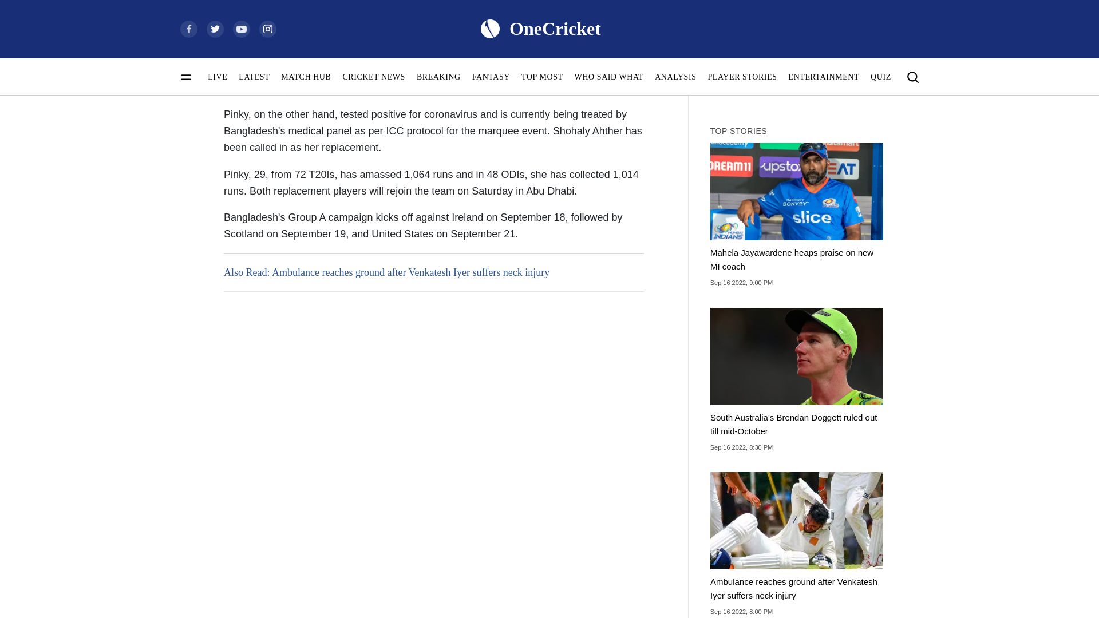 The width and height of the screenshot is (1099, 618). What do you see at coordinates (836, 76) in the screenshot?
I see `share link` at bounding box center [836, 76].